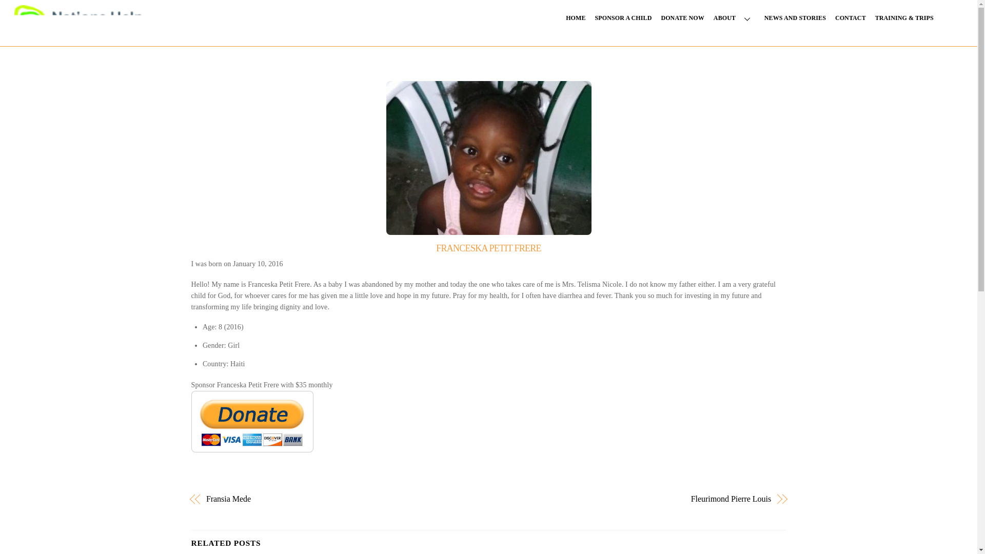 This screenshot has height=554, width=985. I want to click on Fleurimond Pierre Louis, so click(638, 499).